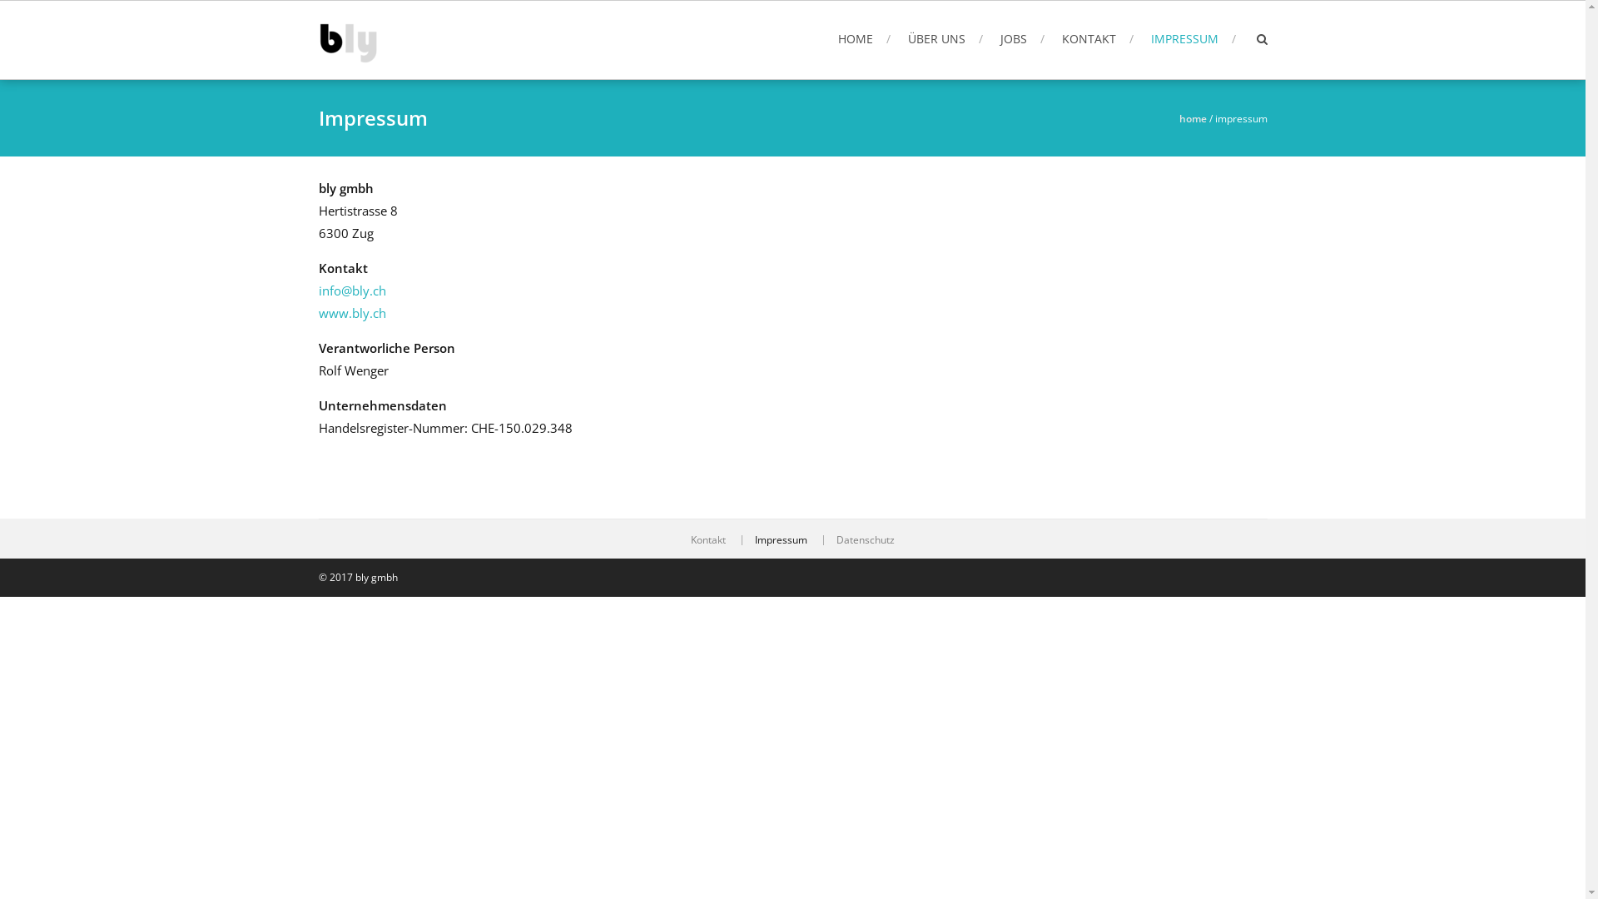  What do you see at coordinates (708, 540) in the screenshot?
I see `Kontakt` at bounding box center [708, 540].